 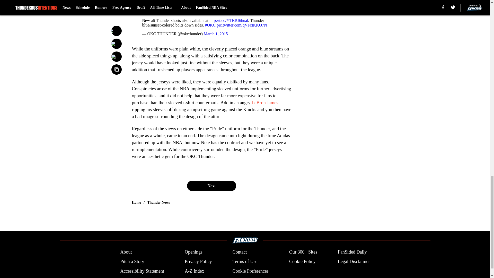 What do you see at coordinates (216, 34) in the screenshot?
I see `March 1, 2015` at bounding box center [216, 34].